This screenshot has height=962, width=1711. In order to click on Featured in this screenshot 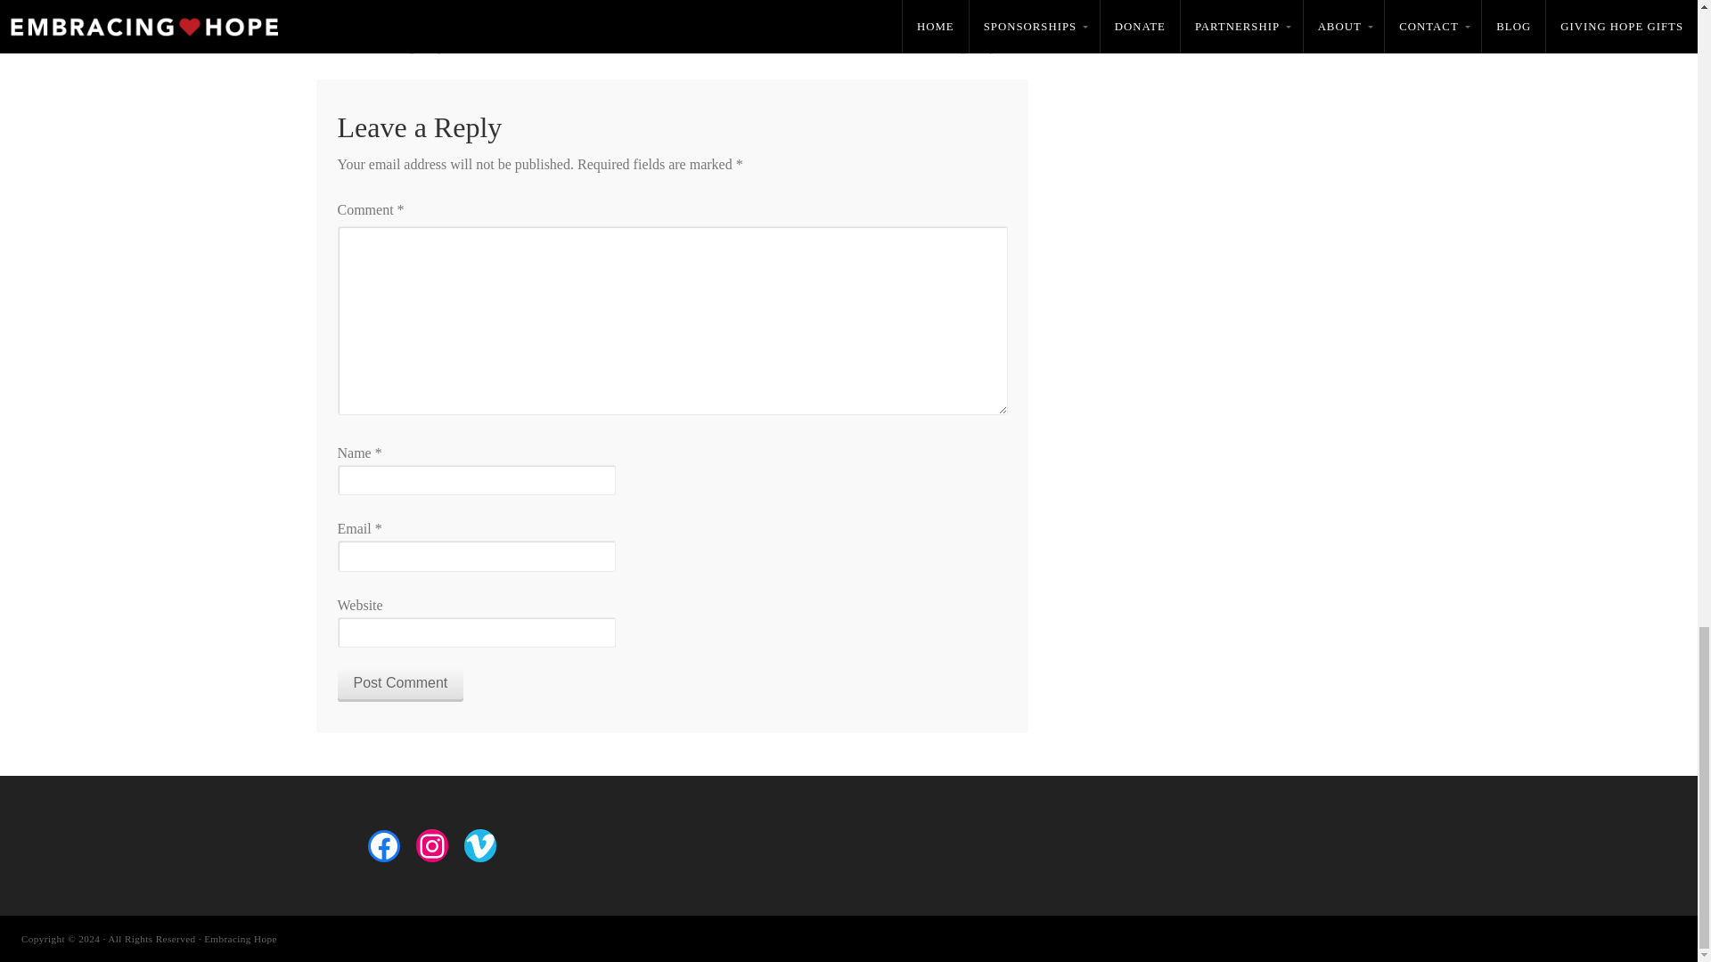, I will do `click(579, 4)`.